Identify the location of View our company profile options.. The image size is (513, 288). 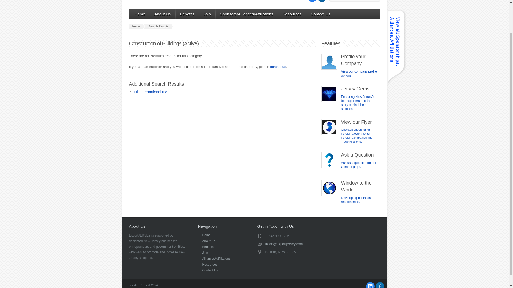
(359, 74).